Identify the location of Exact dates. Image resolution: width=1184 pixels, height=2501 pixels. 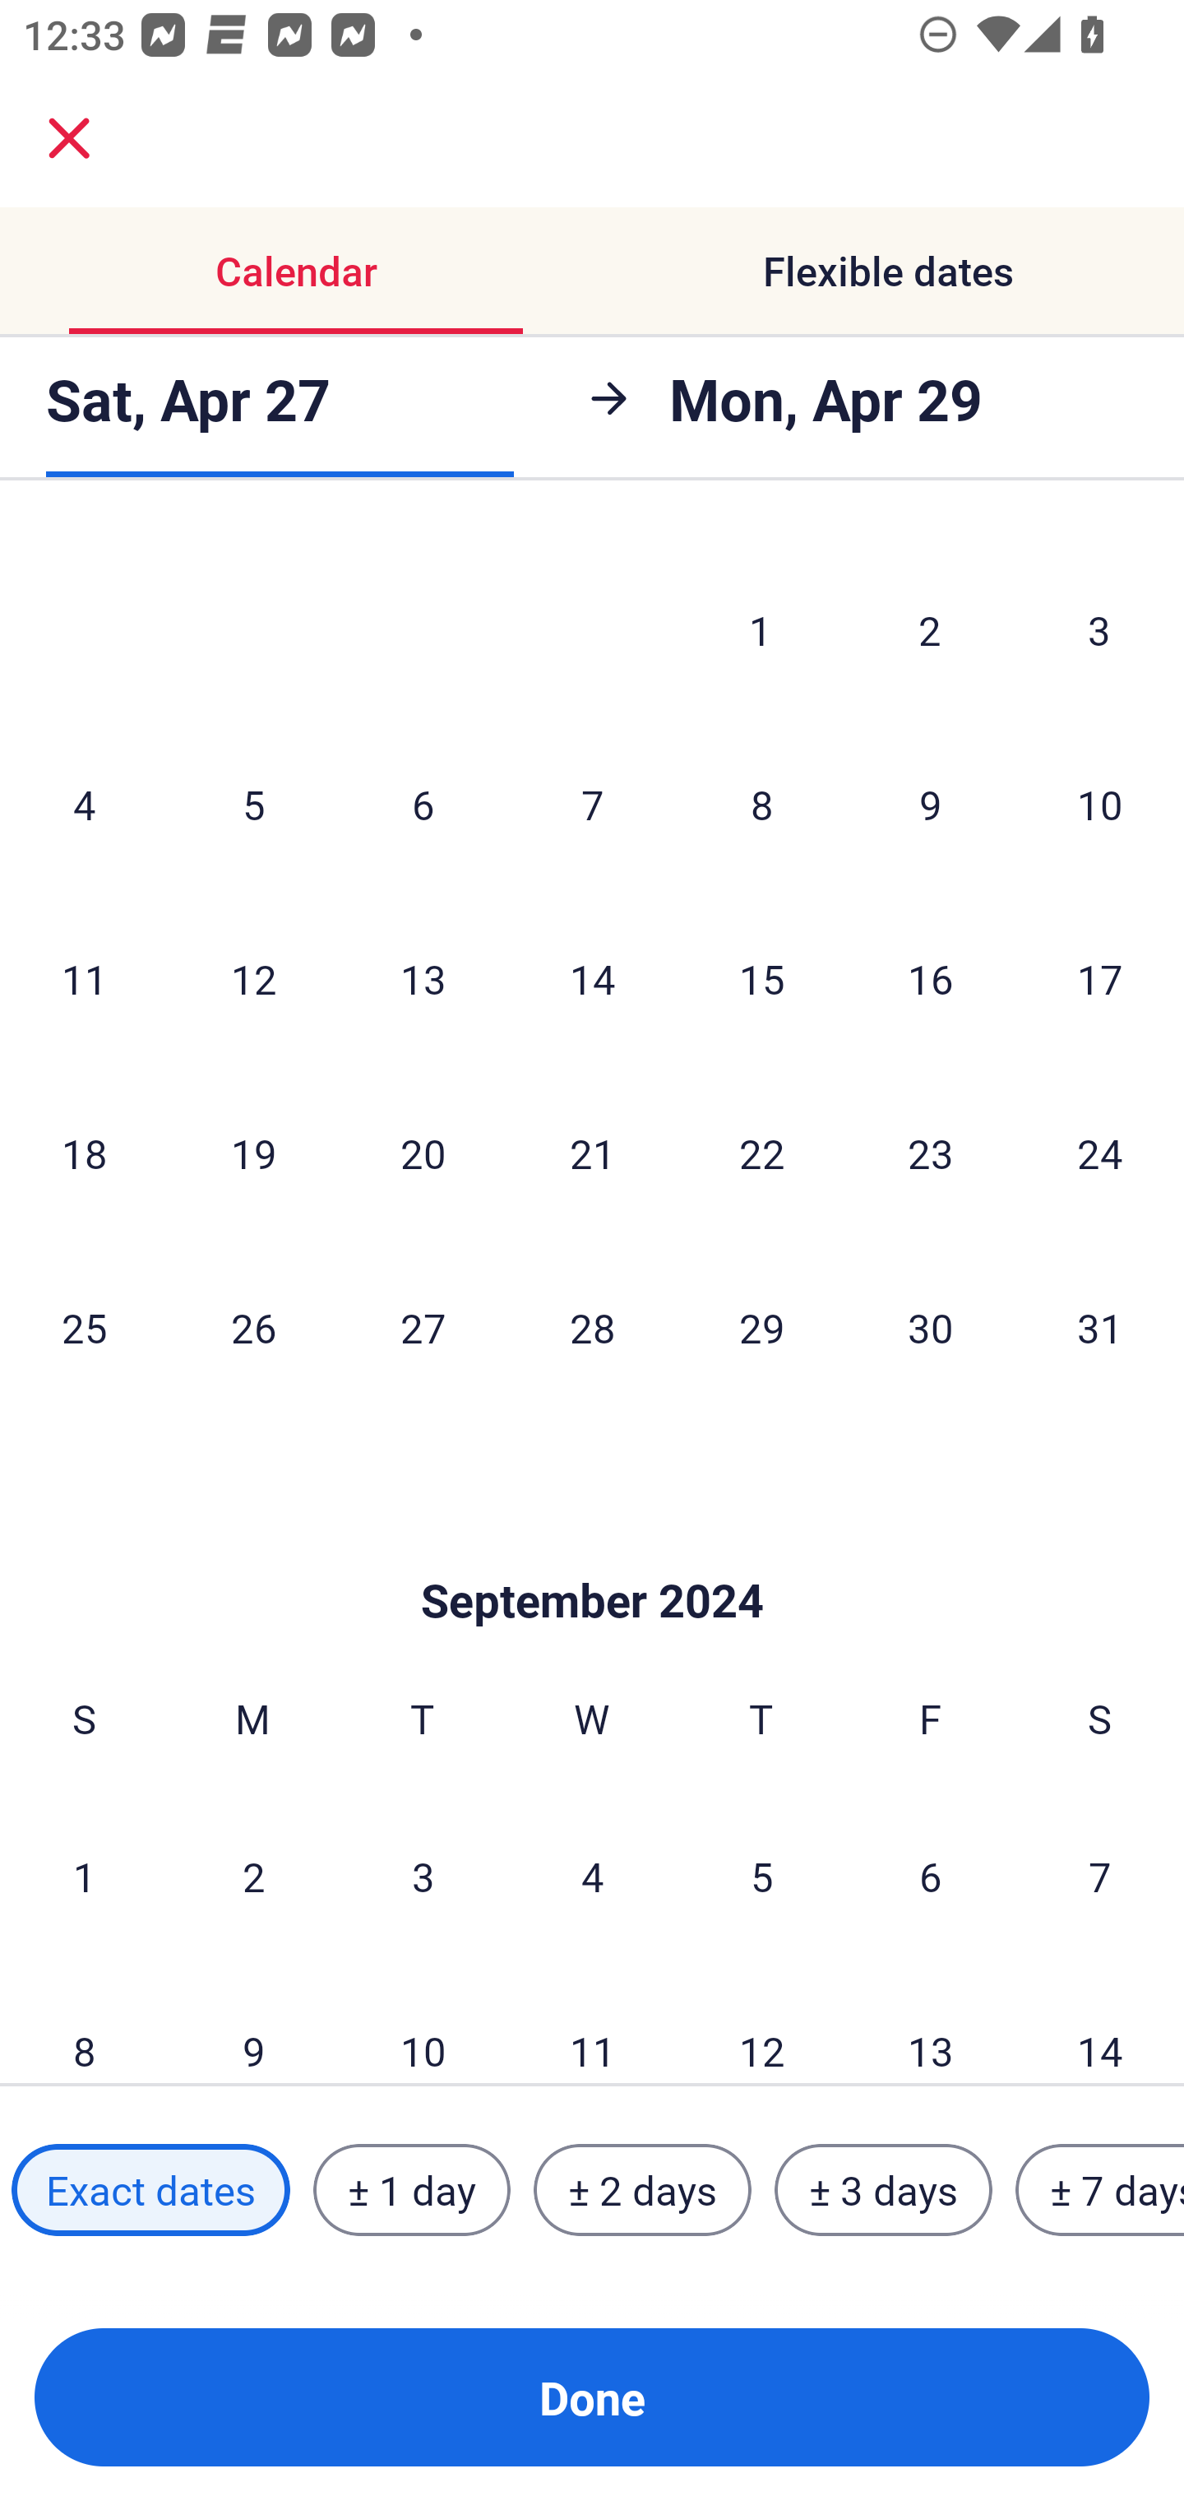
(150, 2189).